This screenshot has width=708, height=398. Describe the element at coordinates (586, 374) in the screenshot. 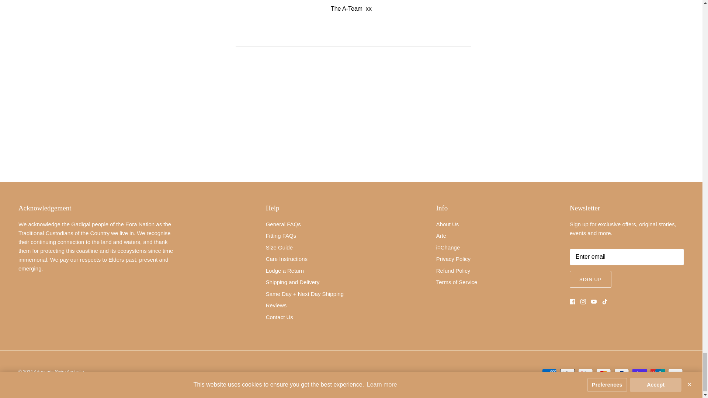

I see `Google Pay` at that location.